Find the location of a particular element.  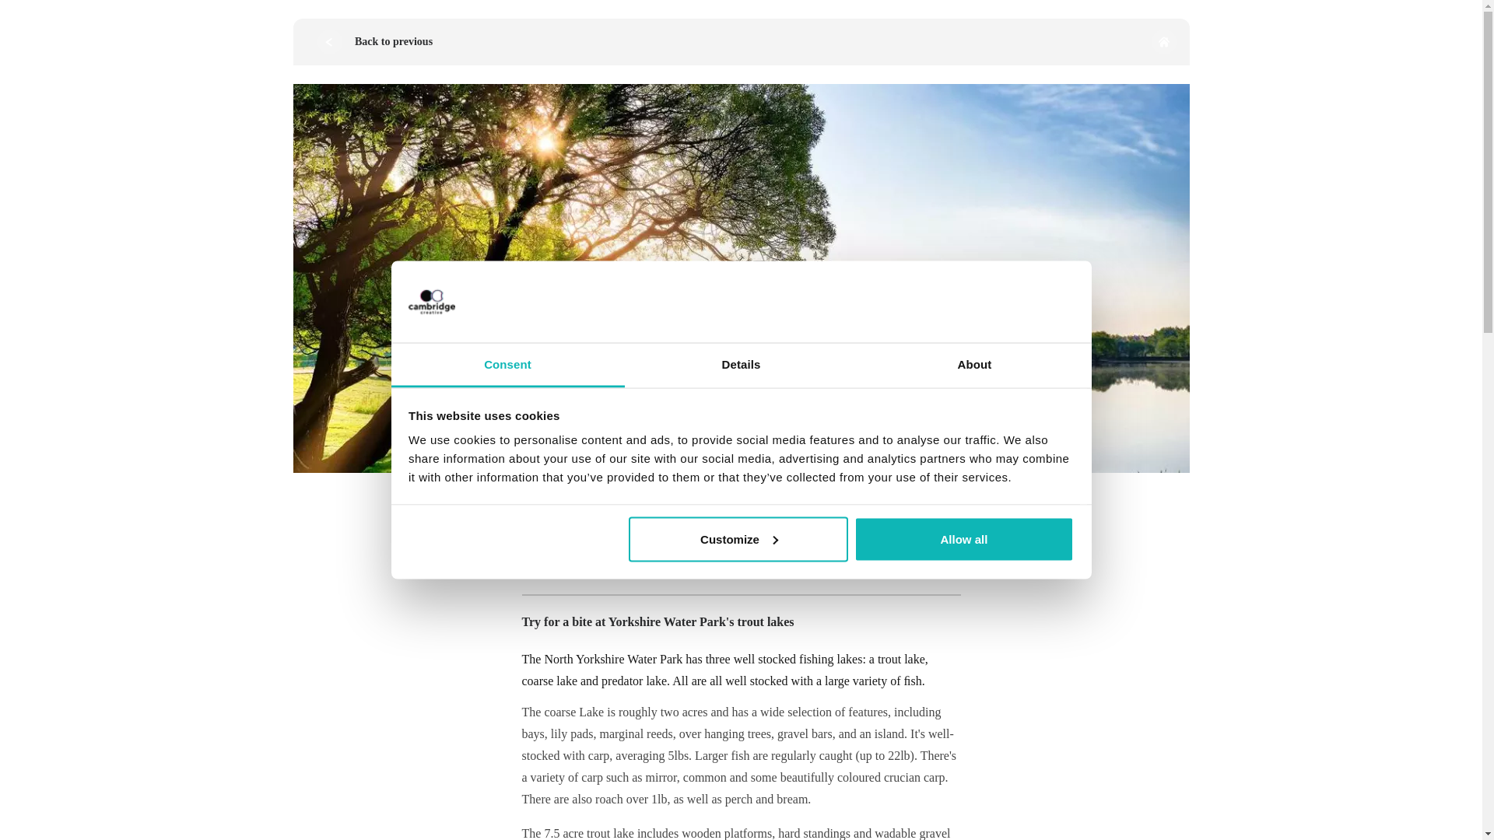

Consent is located at coordinates (507, 366).